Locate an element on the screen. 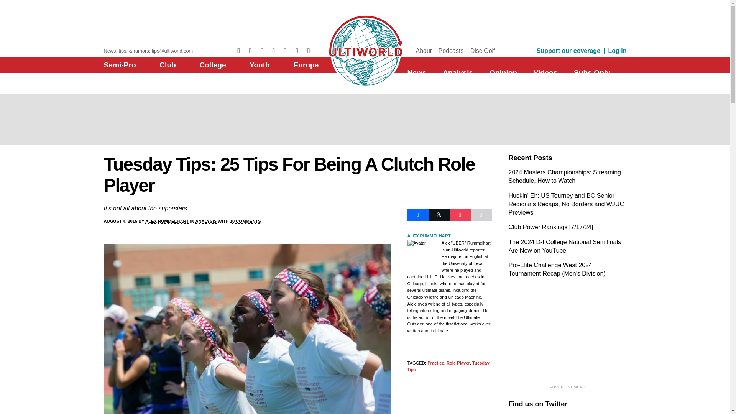 This screenshot has width=736, height=414. Log in is located at coordinates (618, 51).